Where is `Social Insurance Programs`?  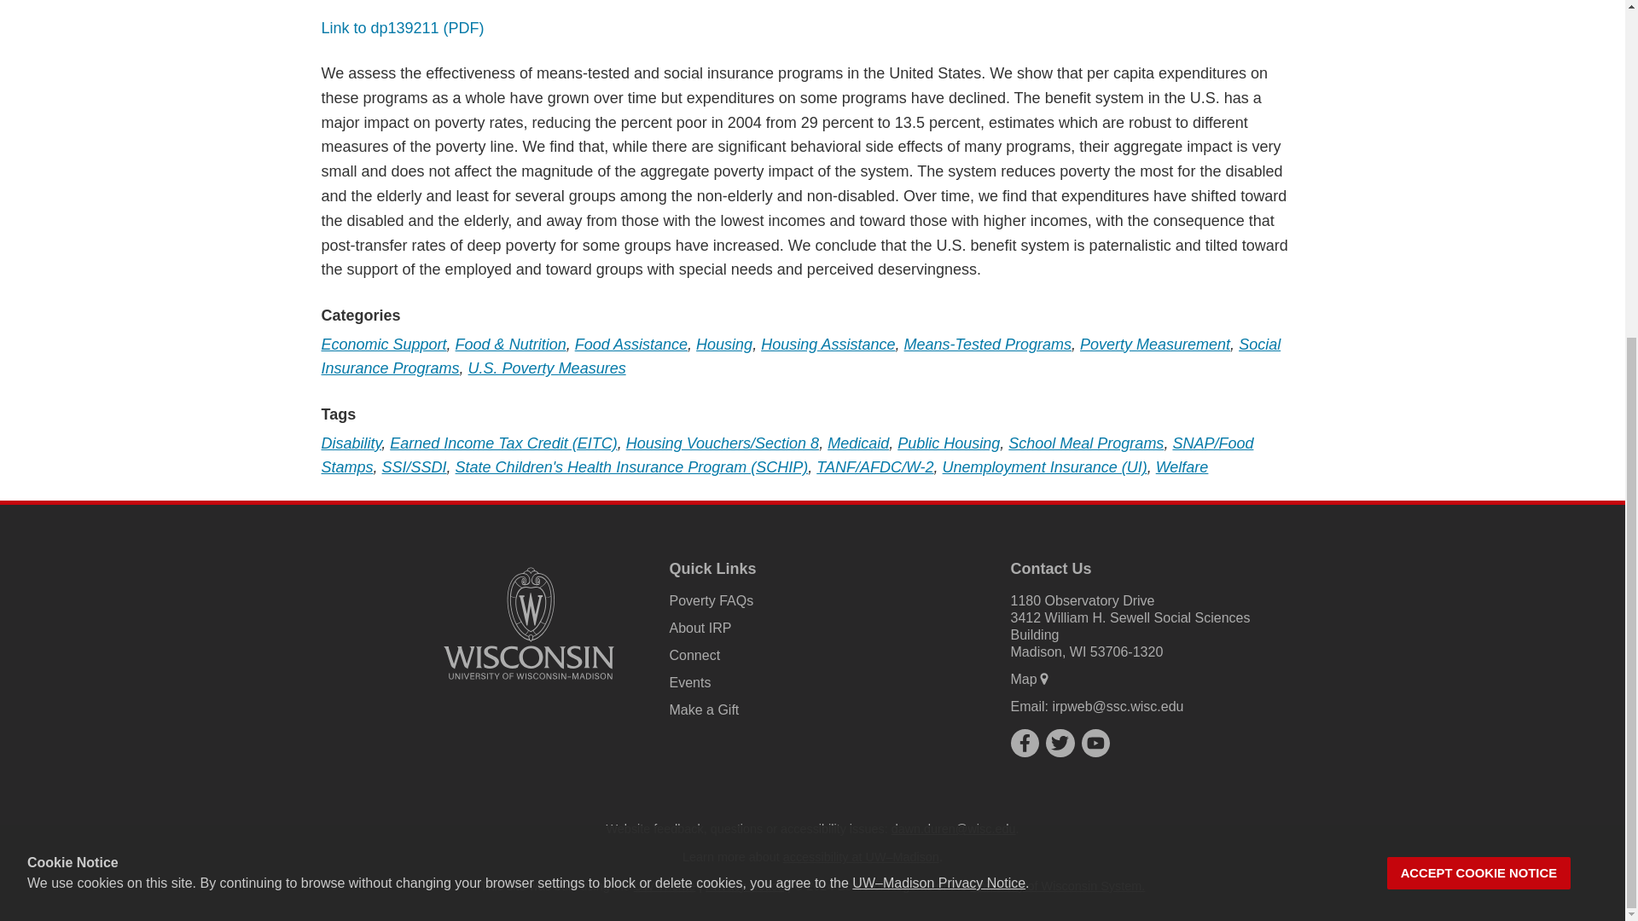
Social Insurance Programs is located at coordinates (800, 356).